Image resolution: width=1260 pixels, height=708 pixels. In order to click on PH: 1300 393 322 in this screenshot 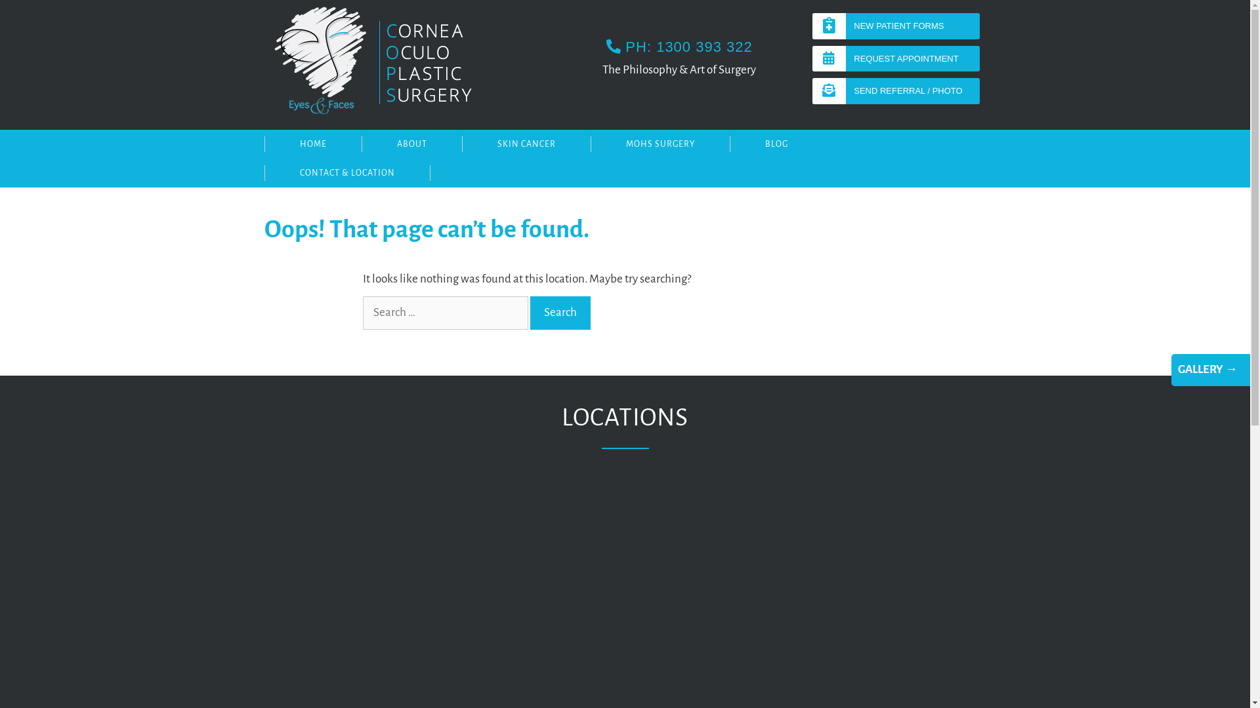, I will do `click(680, 47)`.